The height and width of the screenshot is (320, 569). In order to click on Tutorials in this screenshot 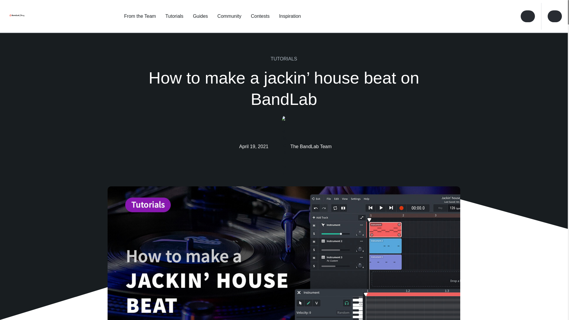, I will do `click(174, 16)`.